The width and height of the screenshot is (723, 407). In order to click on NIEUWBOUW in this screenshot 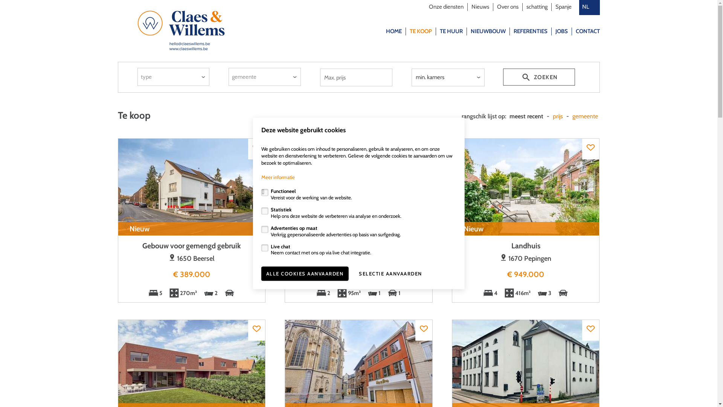, I will do `click(488, 31)`.